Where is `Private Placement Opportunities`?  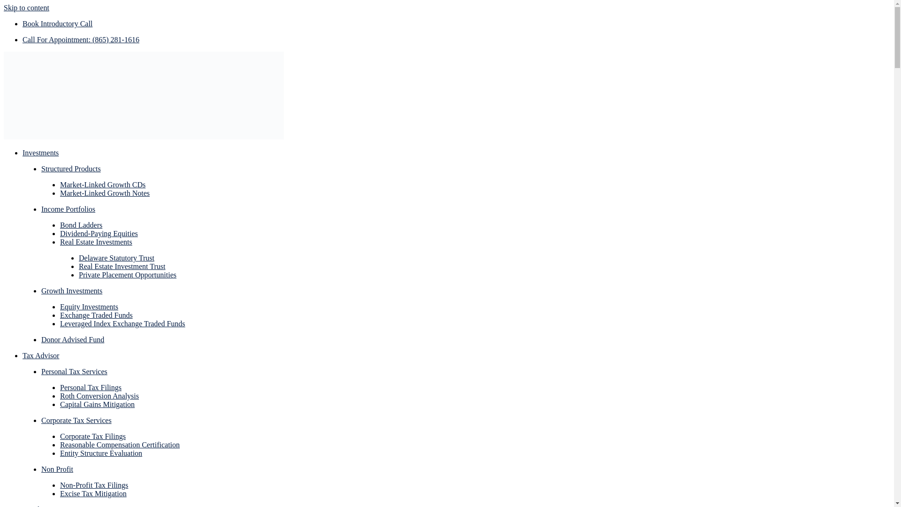
Private Placement Opportunities is located at coordinates (128, 275).